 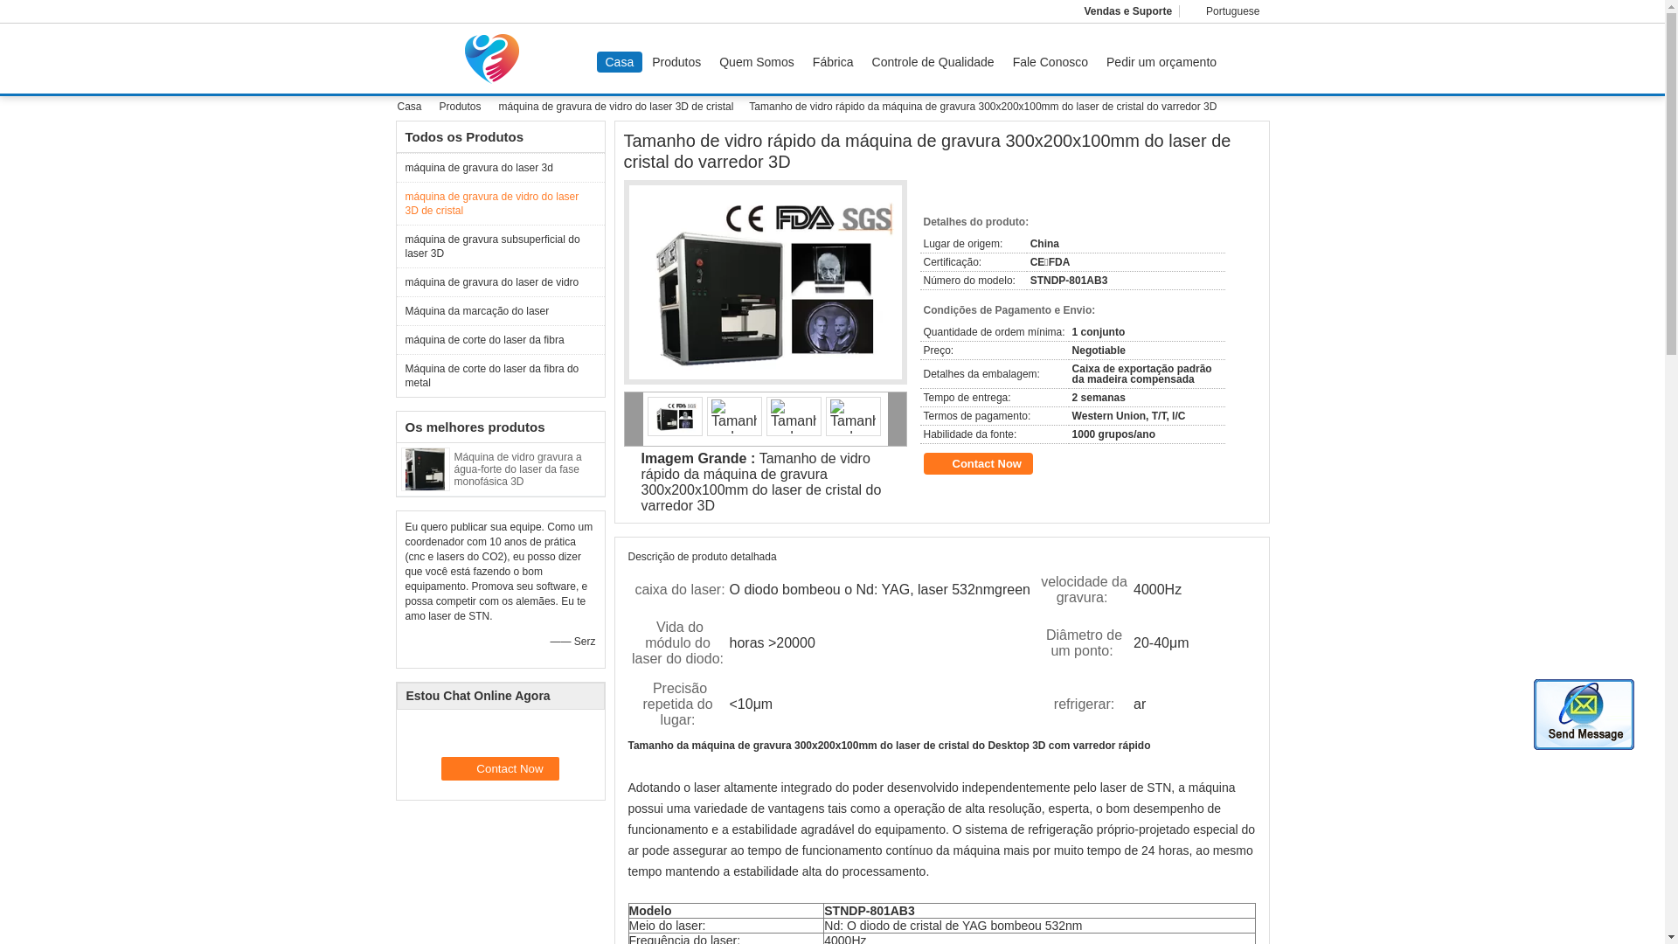 I want to click on Casa, so click(x=619, y=62).